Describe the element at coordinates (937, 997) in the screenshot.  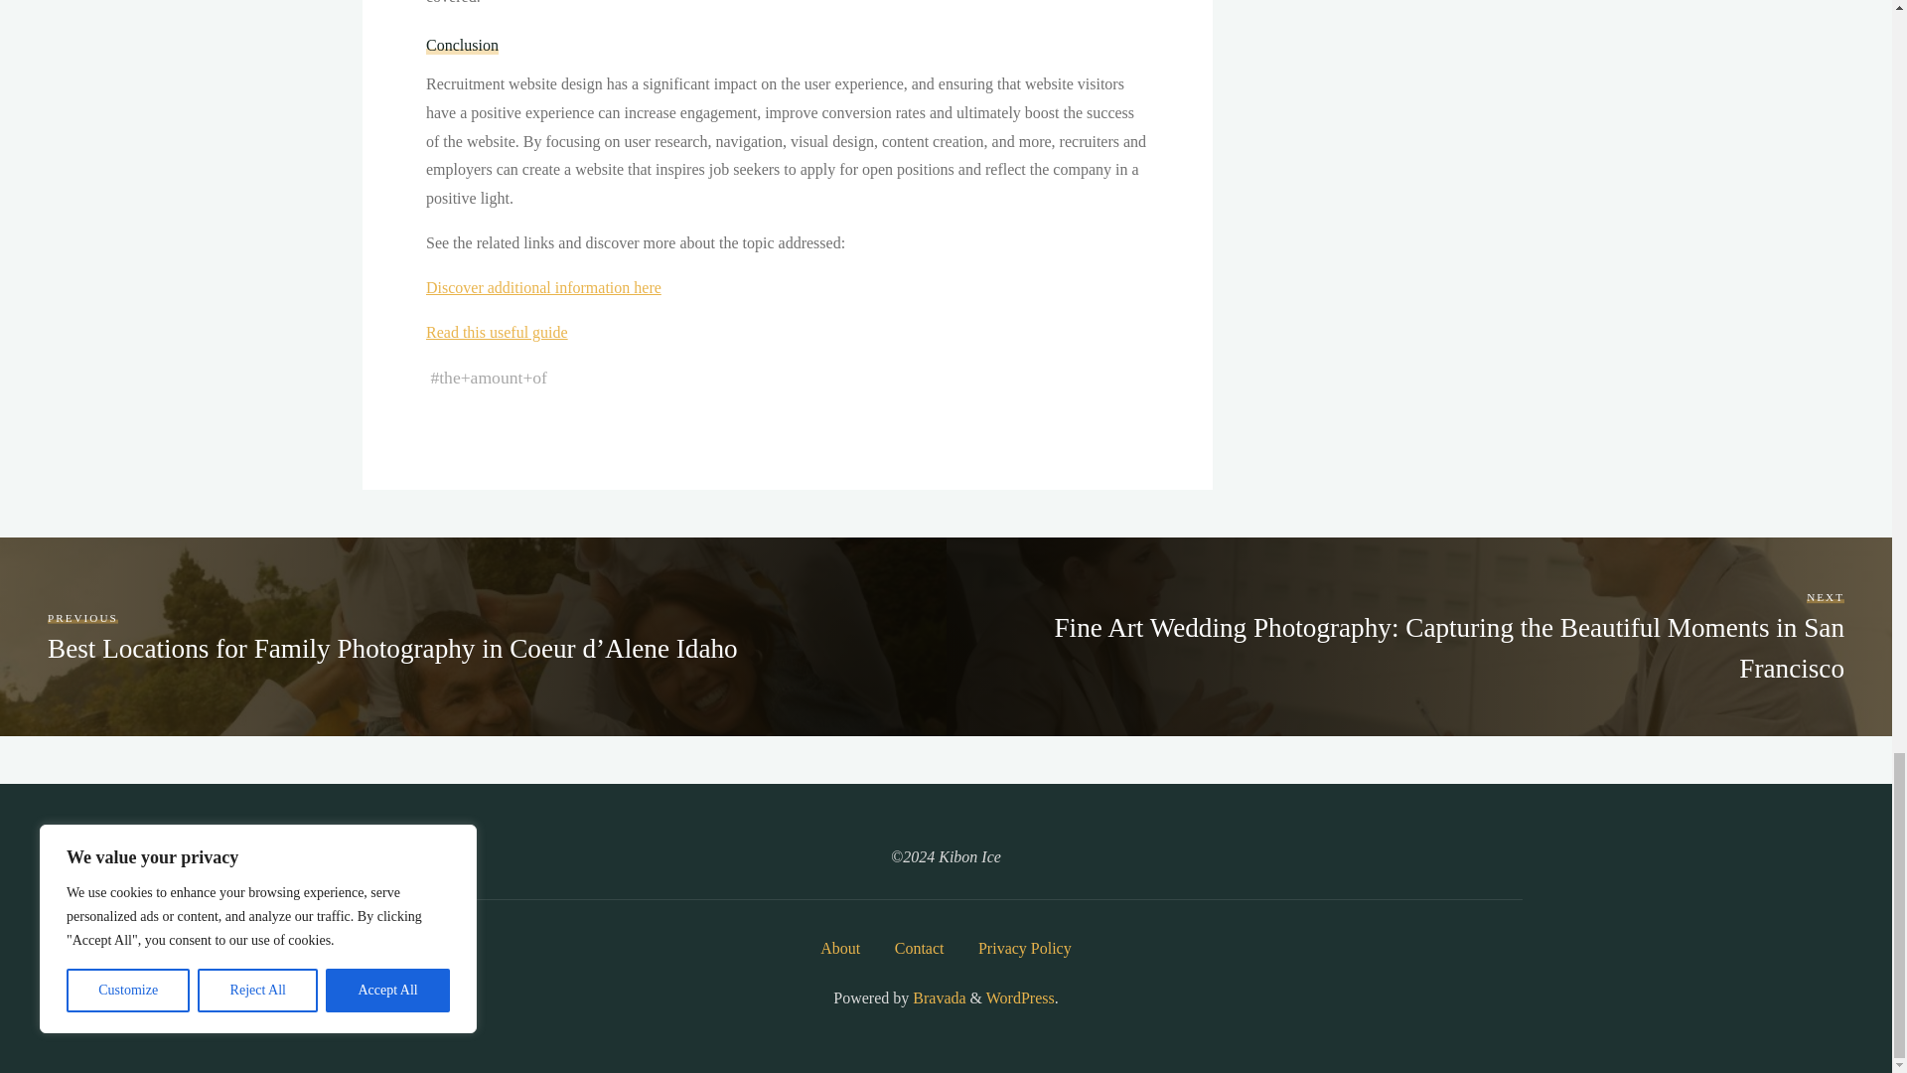
I see `Bravada WordPress Theme by Cryout Creations` at that location.